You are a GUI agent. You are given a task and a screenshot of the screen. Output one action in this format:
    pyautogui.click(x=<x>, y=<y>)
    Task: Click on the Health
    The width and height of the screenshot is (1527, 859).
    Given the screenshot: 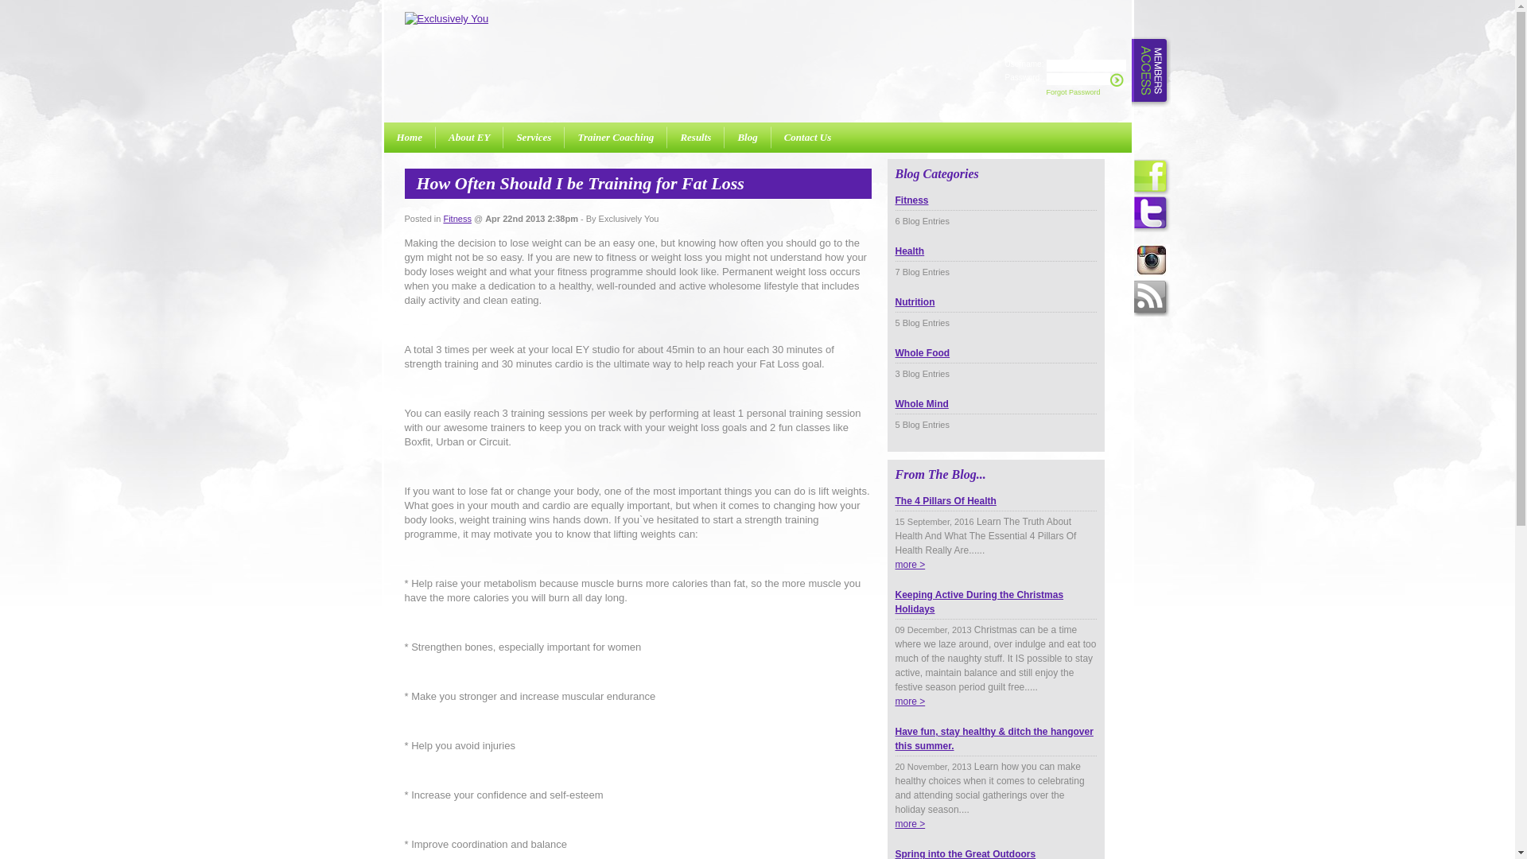 What is the action you would take?
    pyautogui.click(x=996, y=261)
    